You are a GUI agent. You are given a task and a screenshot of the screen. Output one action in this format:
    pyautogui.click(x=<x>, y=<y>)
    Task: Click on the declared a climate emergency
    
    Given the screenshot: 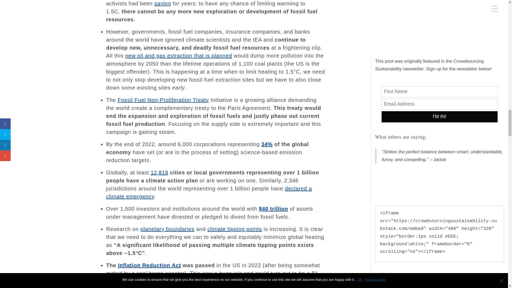 What is the action you would take?
    pyautogui.click(x=209, y=193)
    